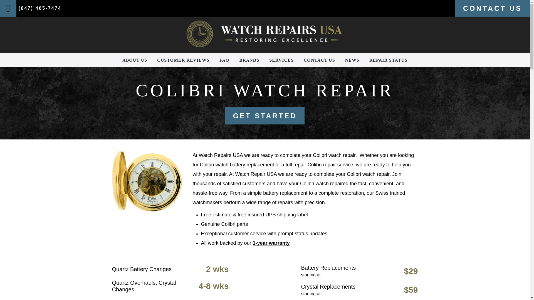  What do you see at coordinates (319, 60) in the screenshot?
I see `CONTACT US` at bounding box center [319, 60].